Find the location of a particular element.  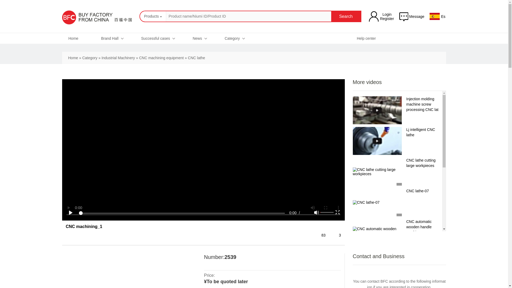

Es is located at coordinates (443, 17).